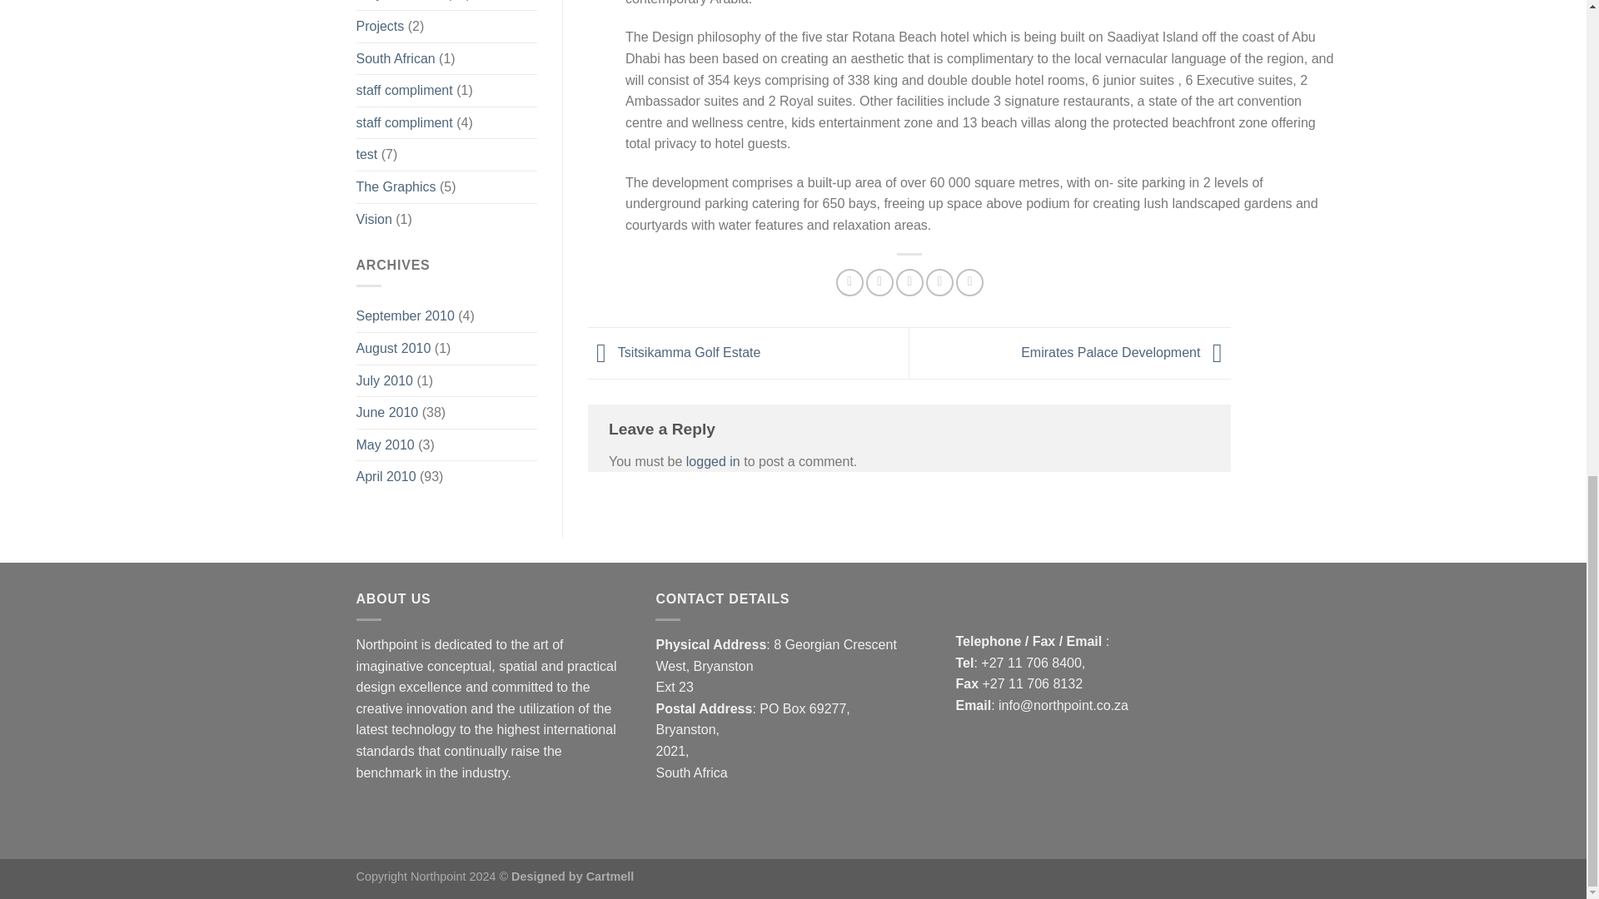  I want to click on Share on LinkedIn, so click(969, 282).